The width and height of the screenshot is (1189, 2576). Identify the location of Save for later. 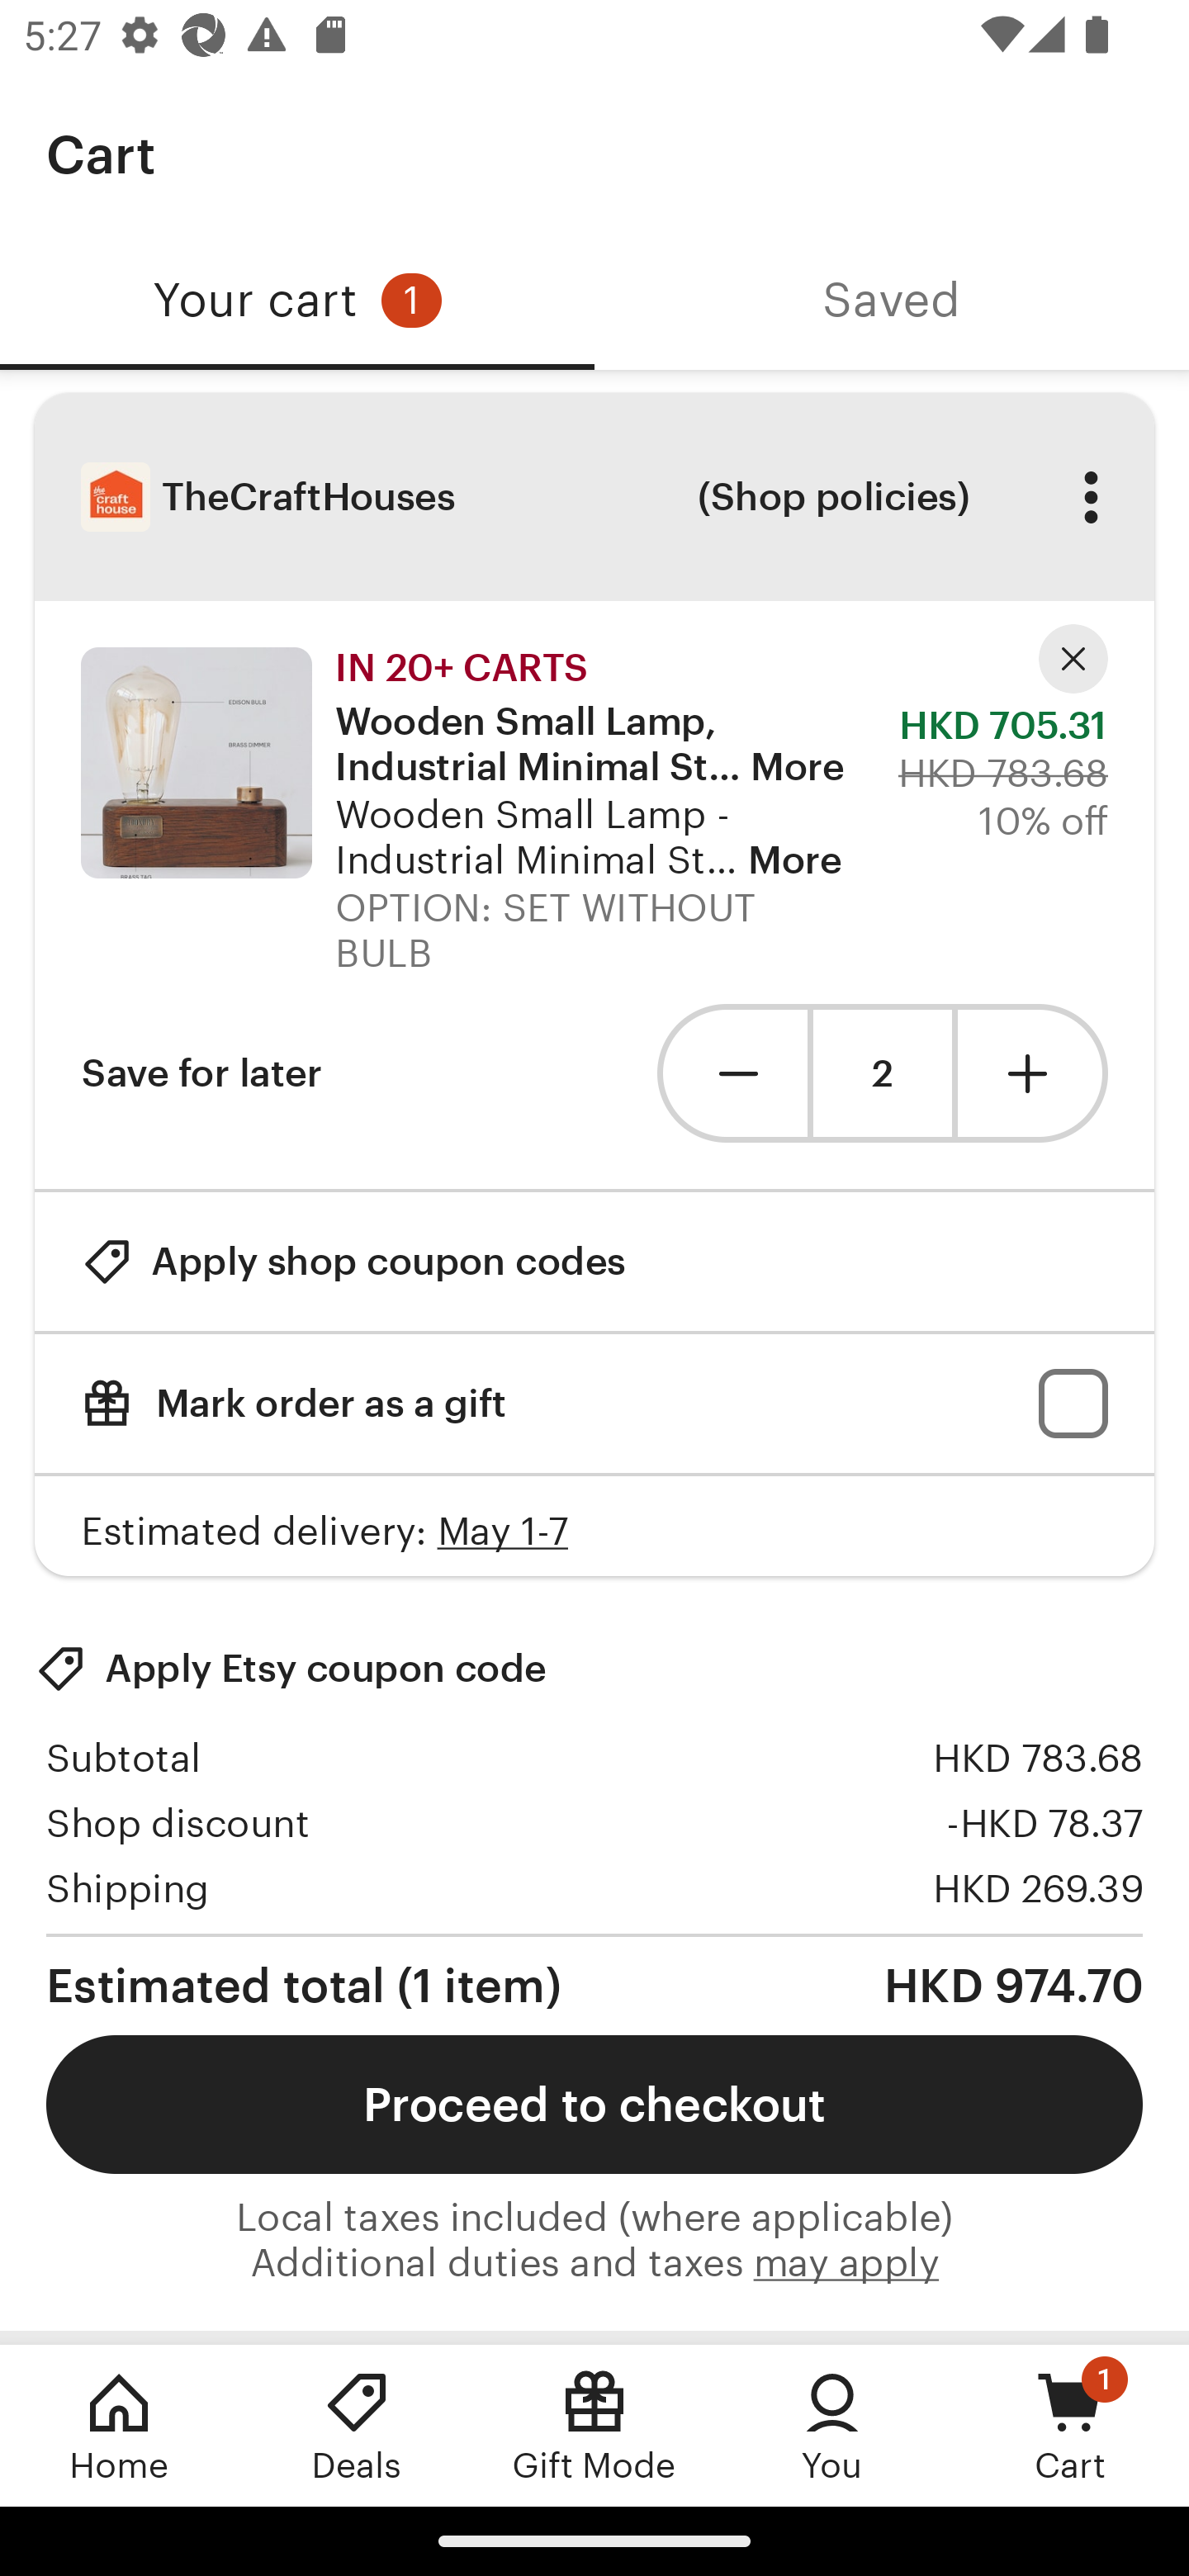
(201, 1073).